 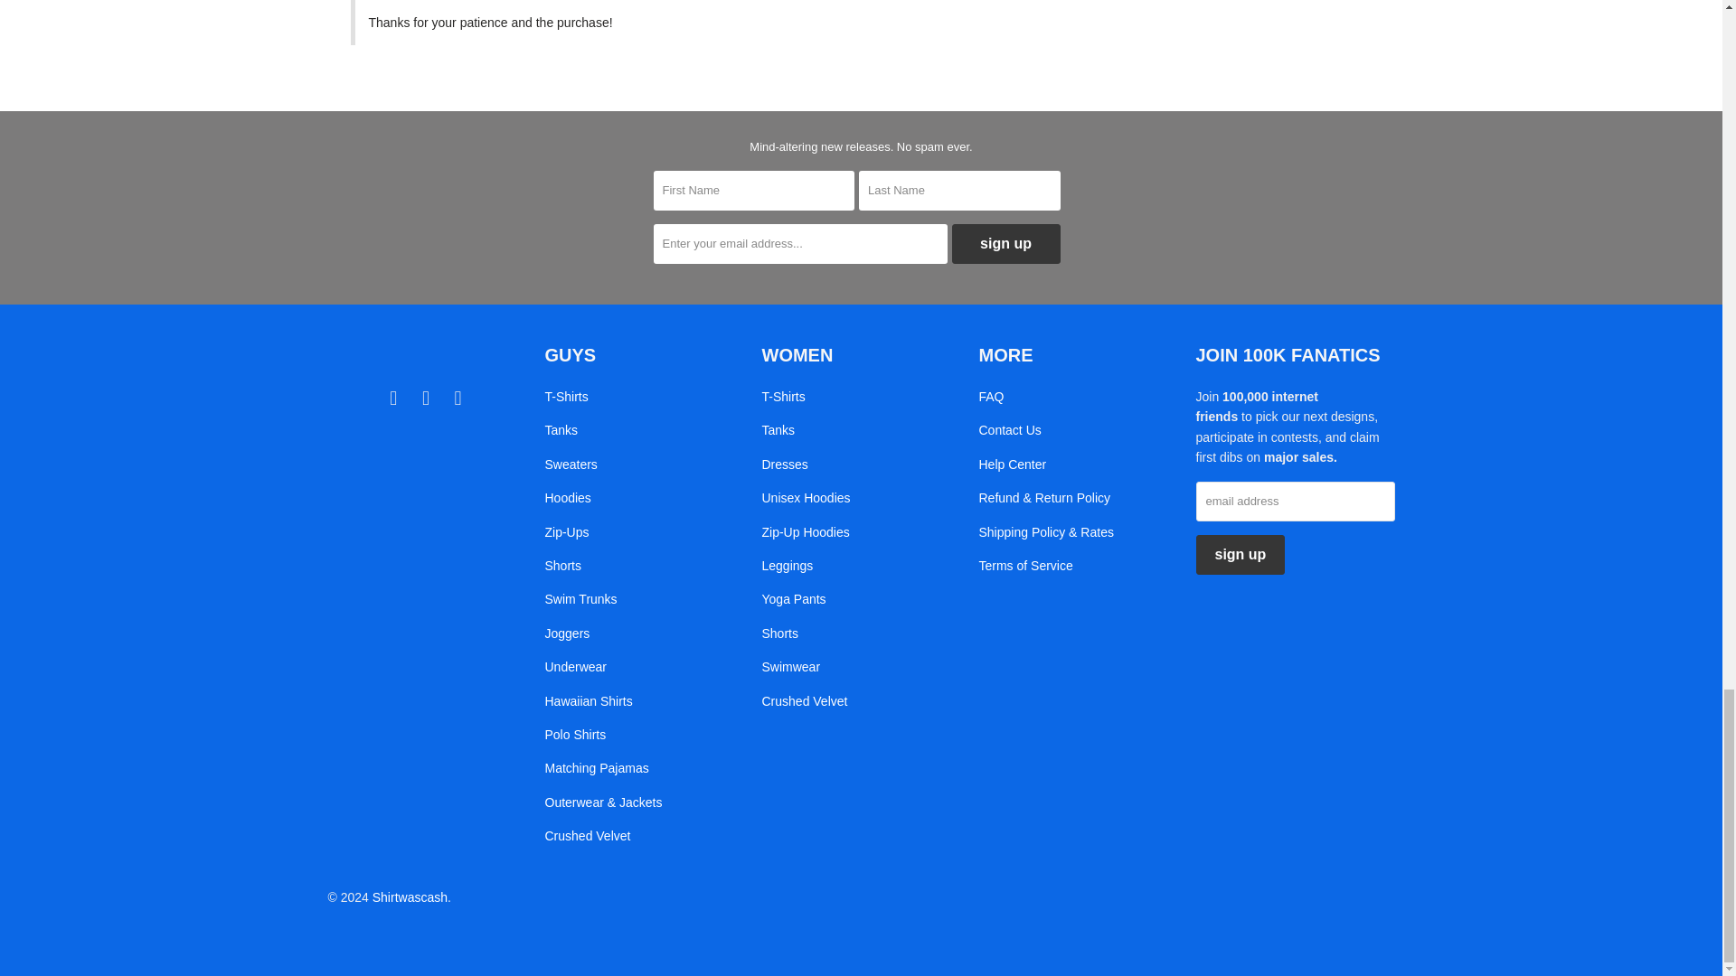 What do you see at coordinates (1240, 555) in the screenshot?
I see `SIGN UP` at bounding box center [1240, 555].